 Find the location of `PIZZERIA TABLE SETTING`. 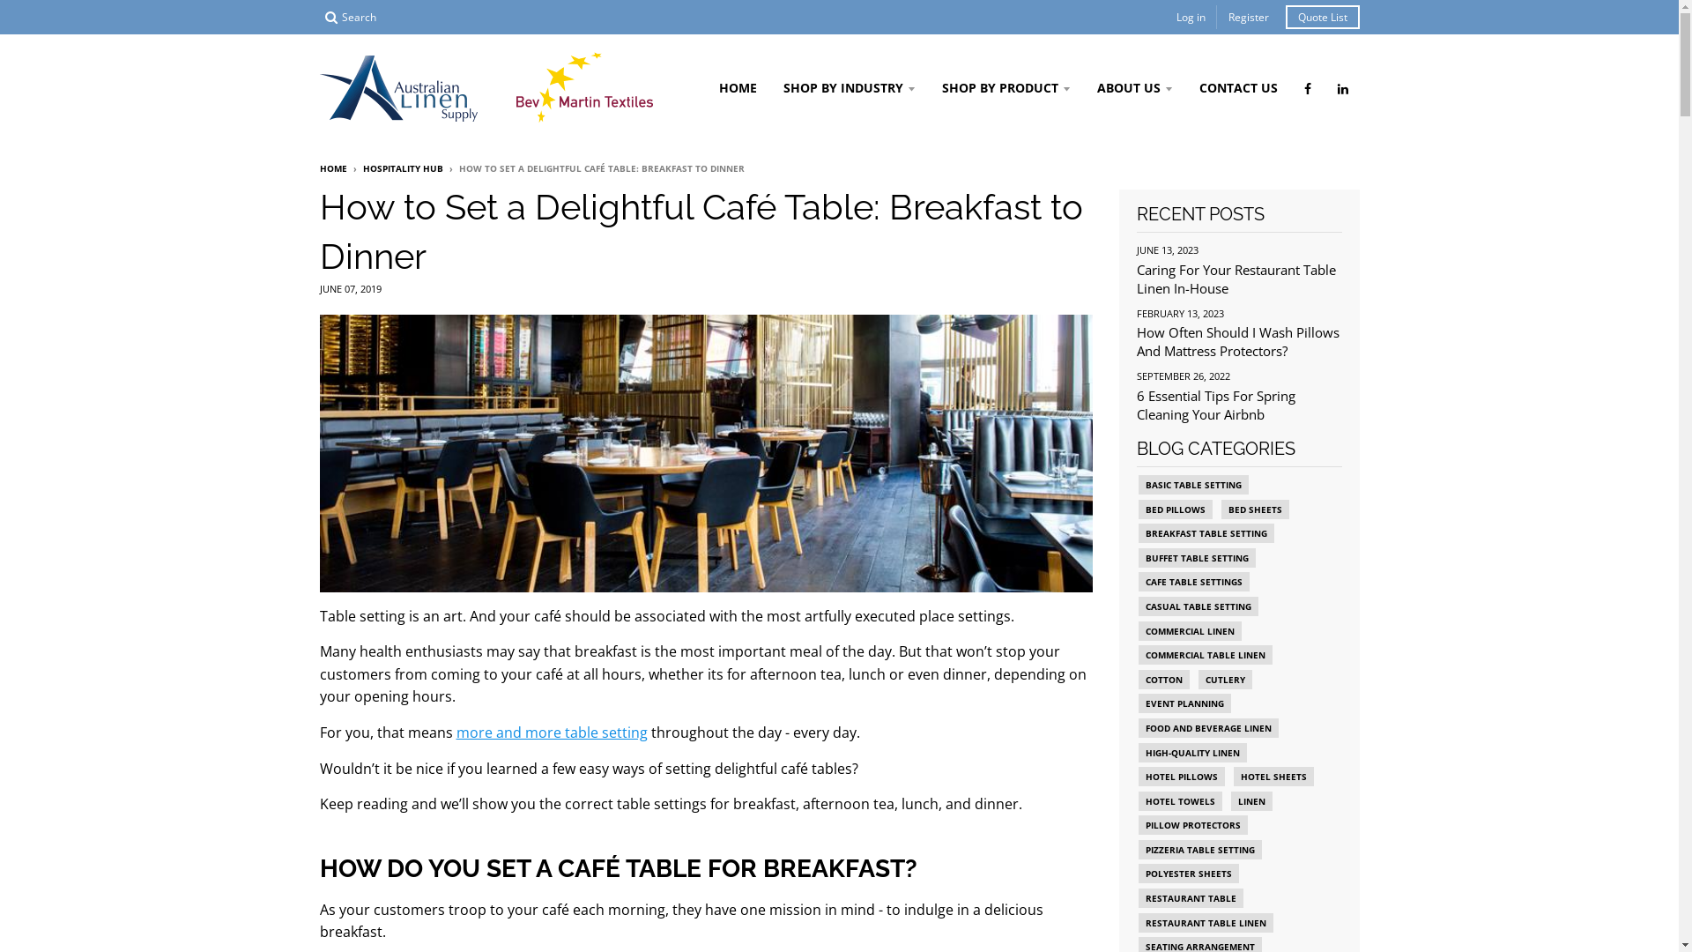

PIZZERIA TABLE SETTING is located at coordinates (1200, 850).